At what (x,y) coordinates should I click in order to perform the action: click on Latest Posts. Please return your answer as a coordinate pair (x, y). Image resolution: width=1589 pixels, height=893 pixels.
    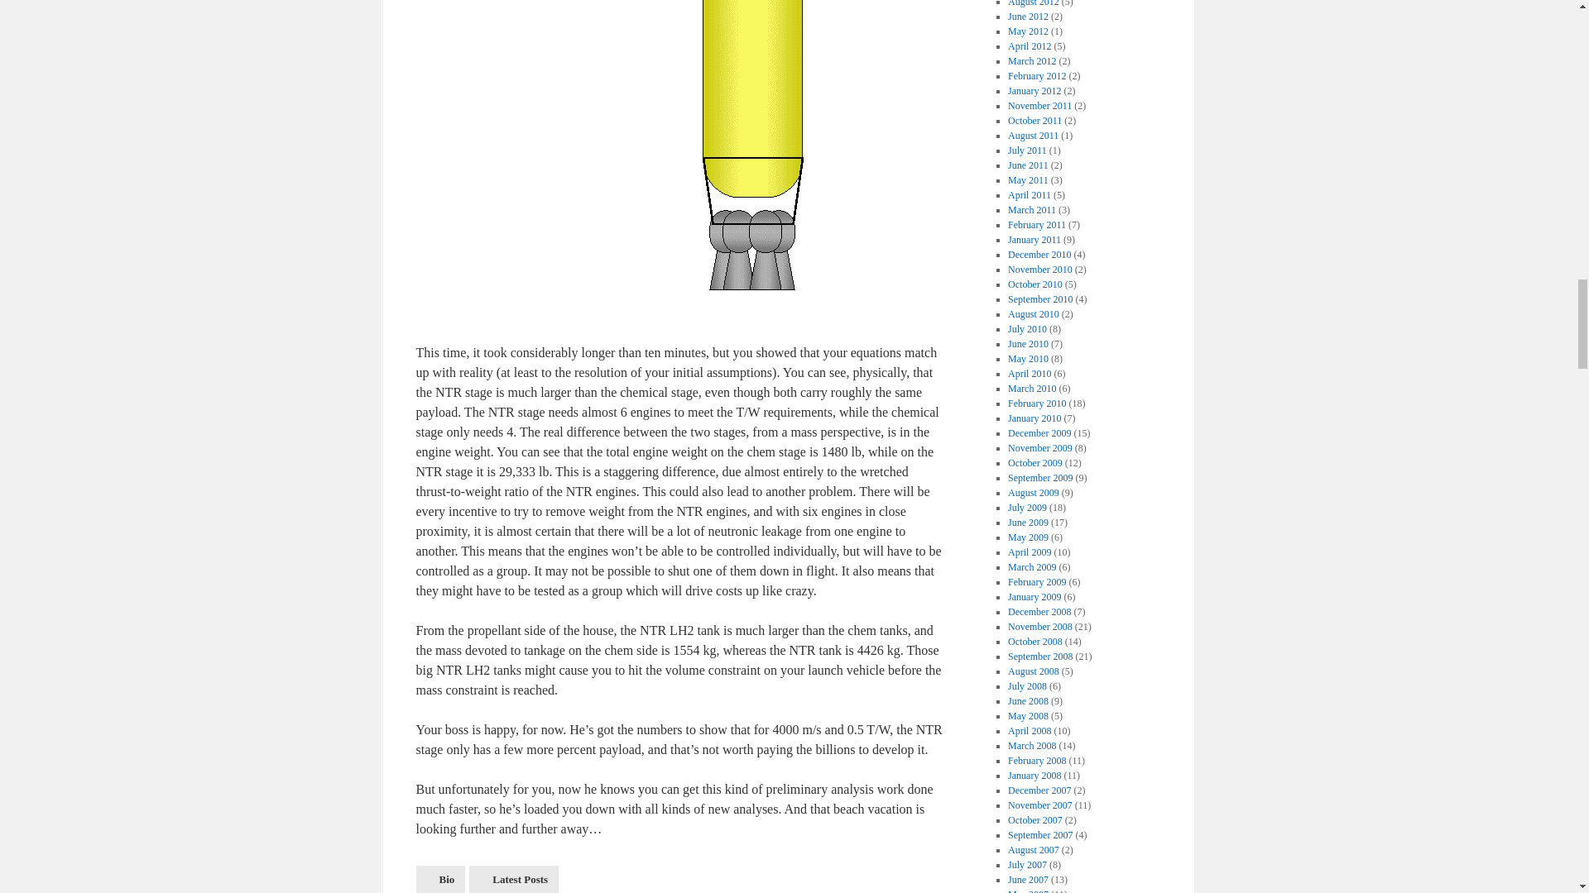
    Looking at the image, I should click on (513, 879).